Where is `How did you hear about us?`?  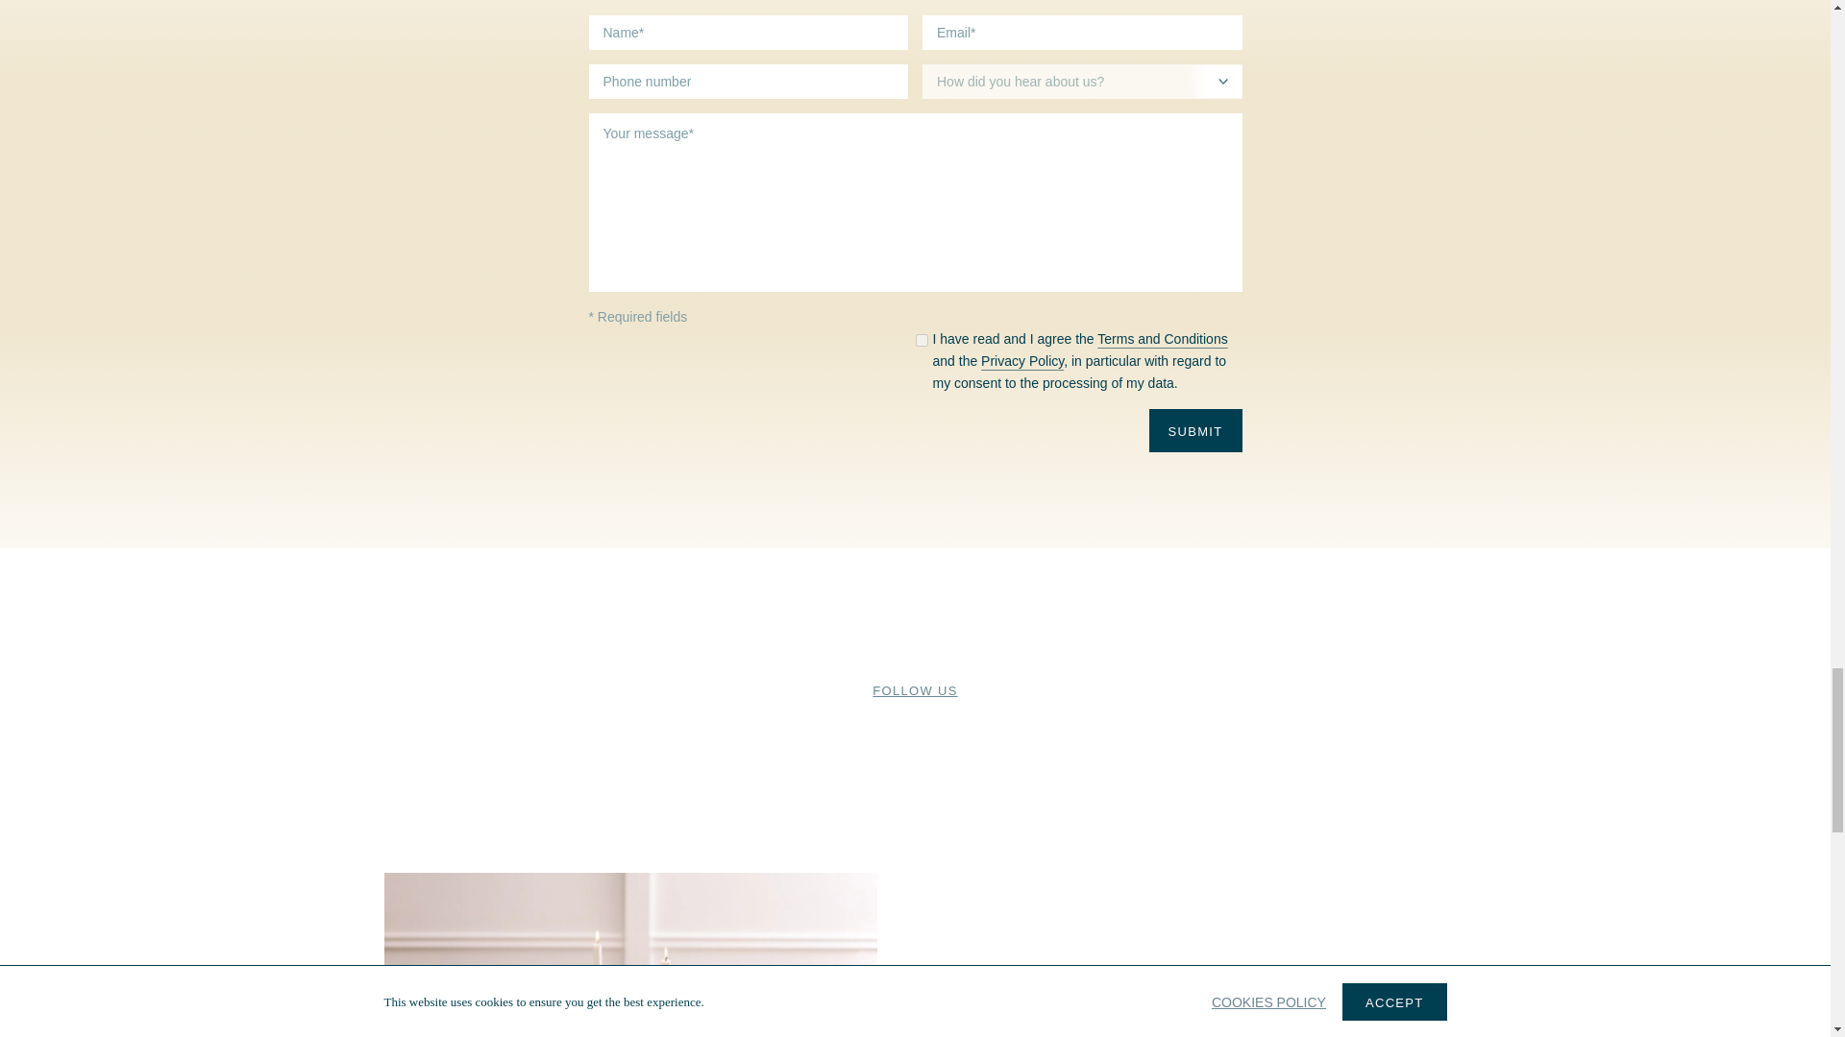
How did you hear about us? is located at coordinates (1082, 81).